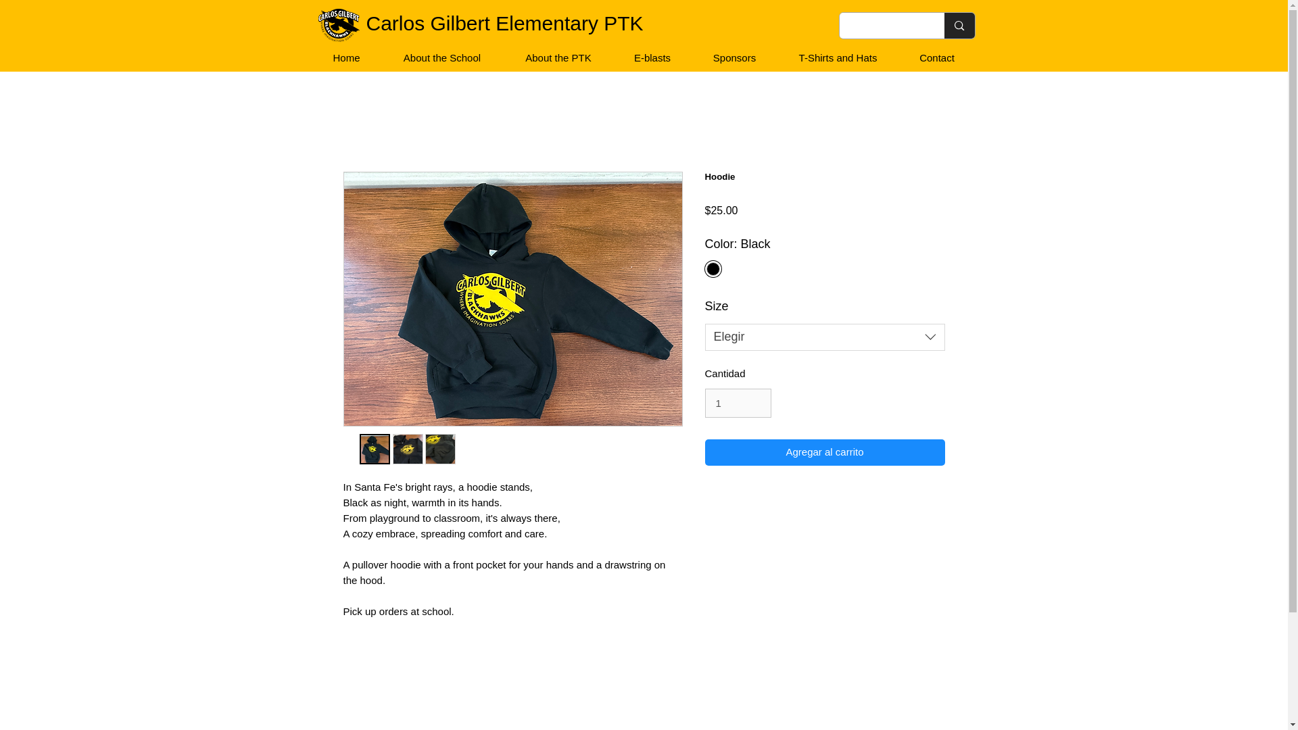 The image size is (1298, 730). Describe the element at coordinates (738, 403) in the screenshot. I see `1` at that location.